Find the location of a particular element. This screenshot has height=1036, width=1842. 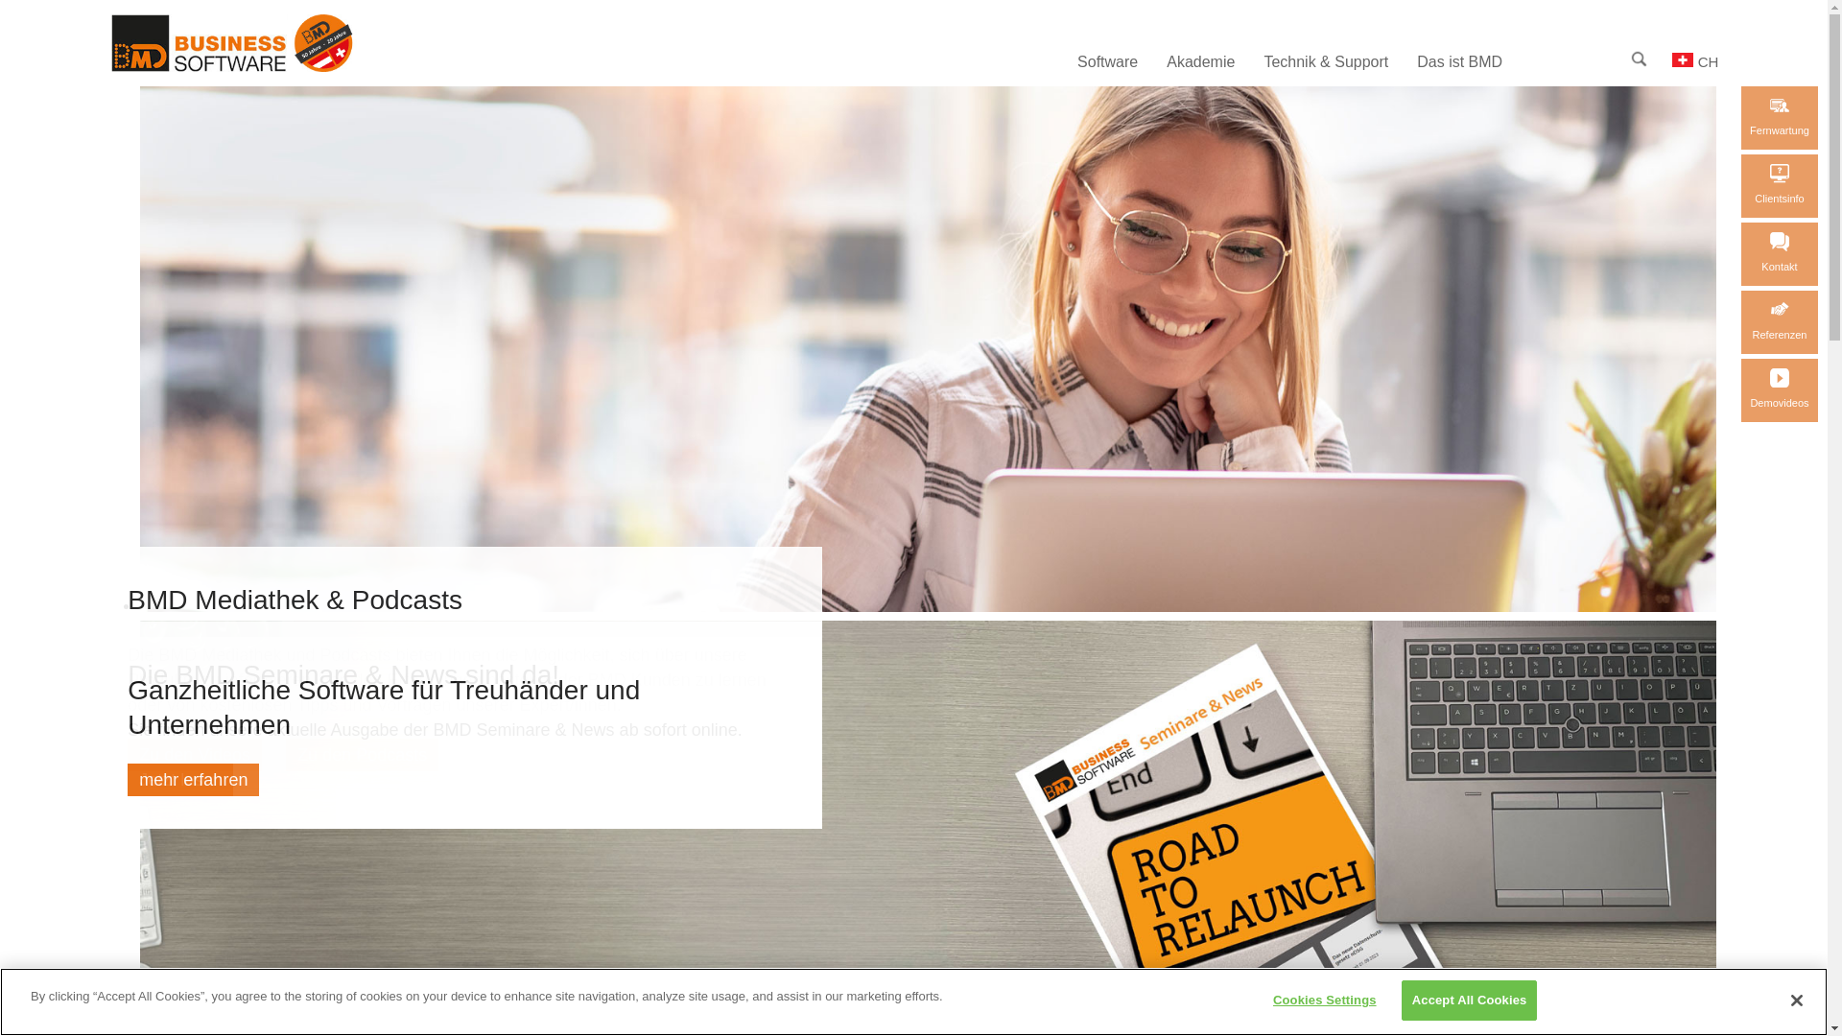

Ihr Kontakt zu BMD is located at coordinates (1780, 242).